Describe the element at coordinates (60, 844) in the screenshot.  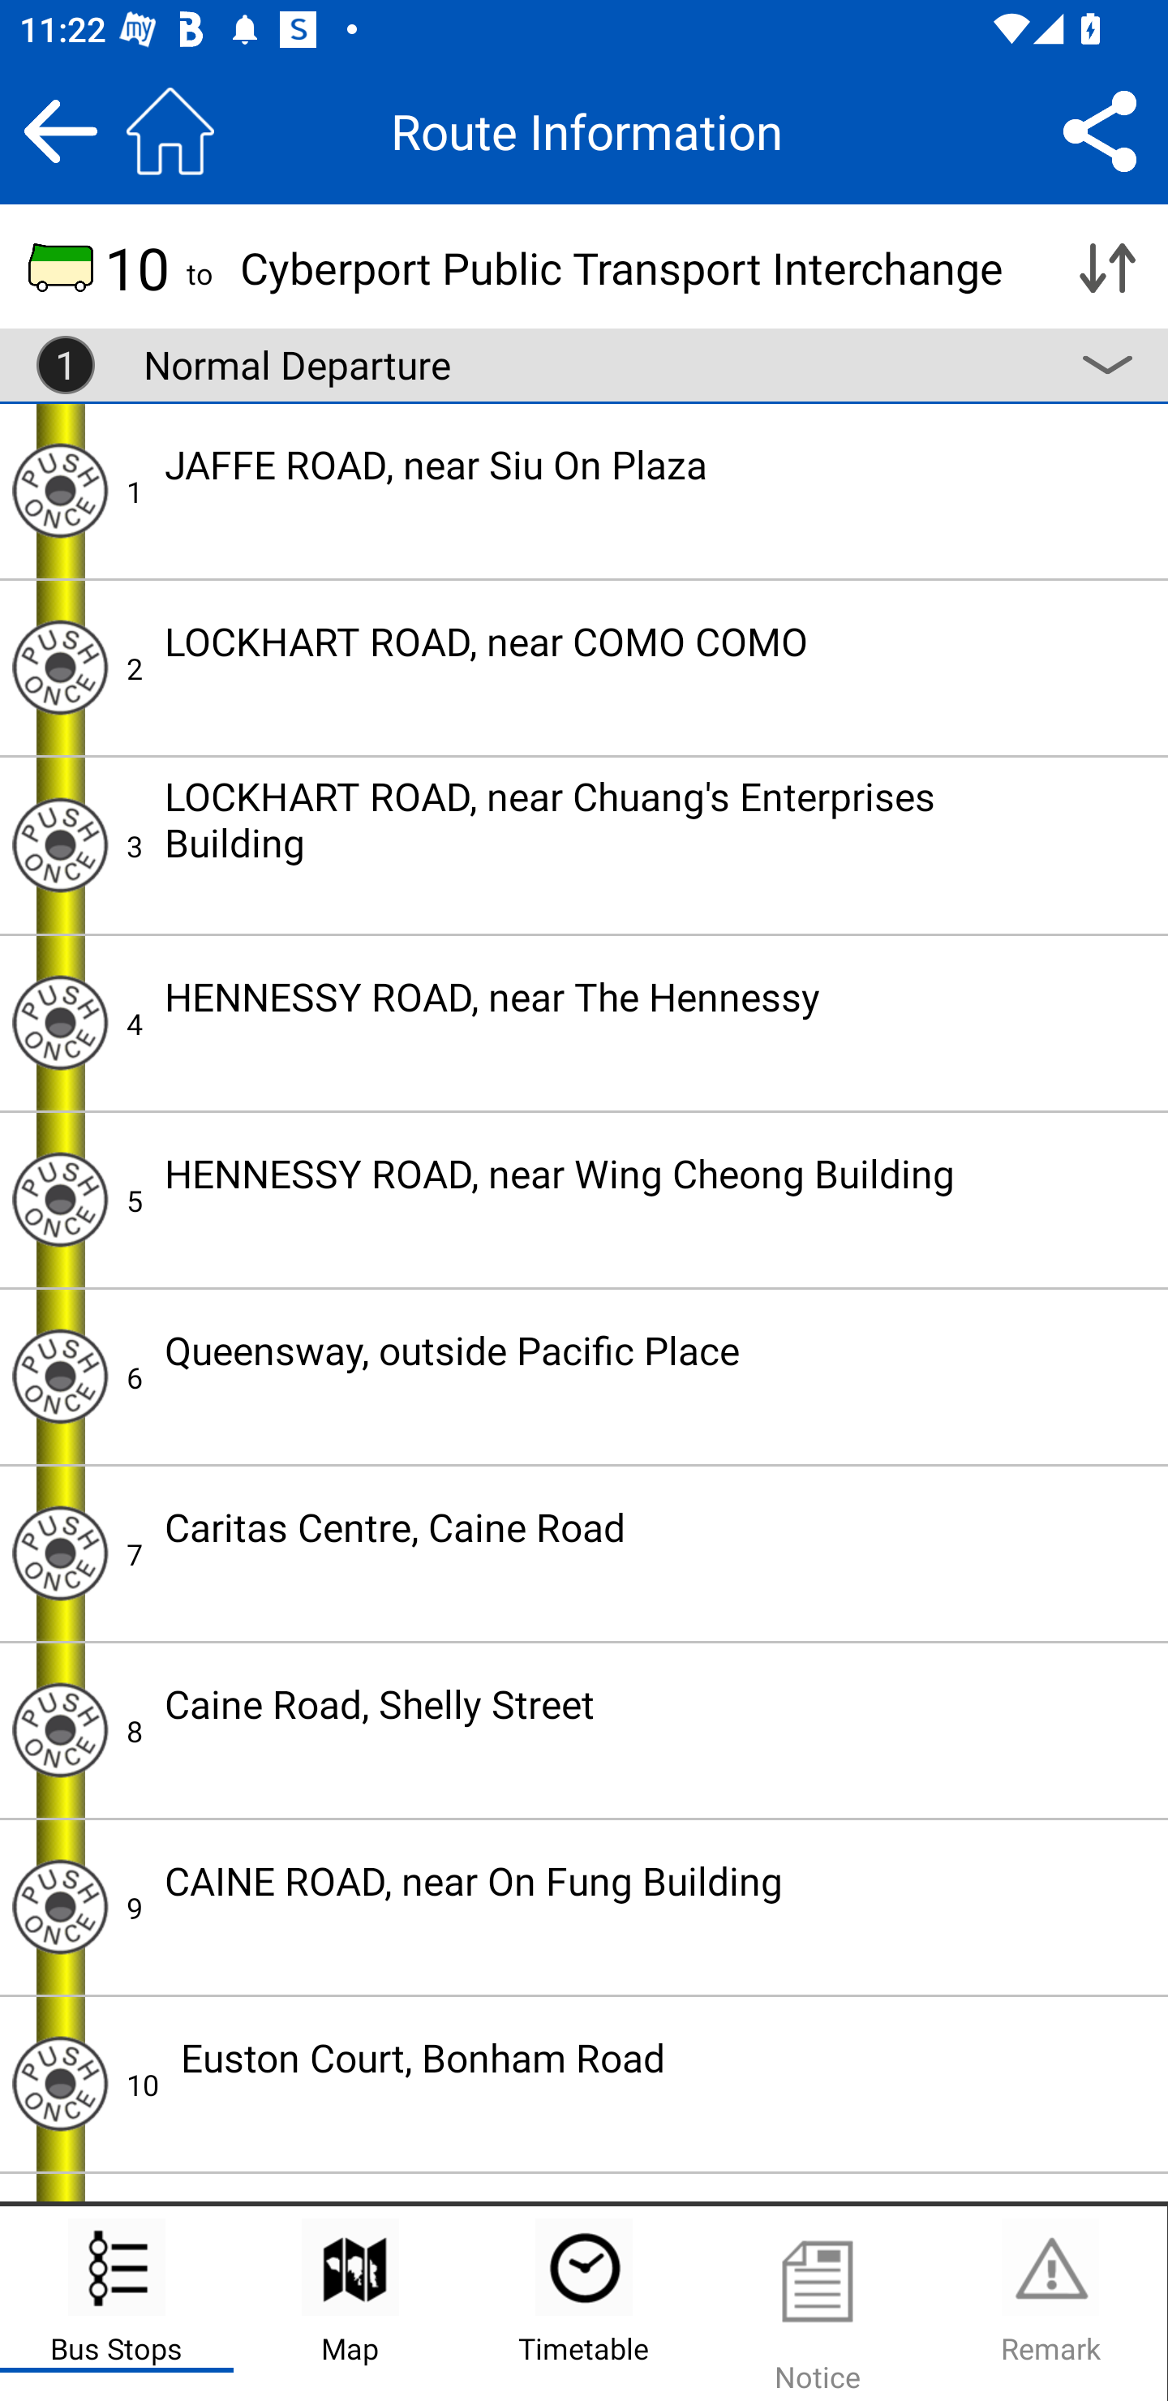
I see `Alight Reminder` at that location.